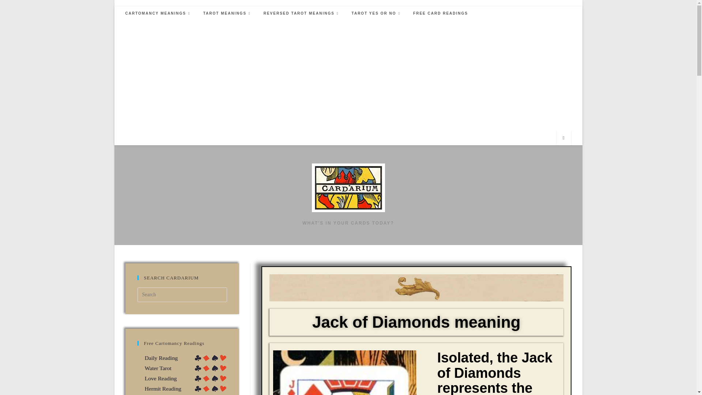 This screenshot has height=395, width=702. I want to click on TAROT YES OR NO, so click(377, 14).